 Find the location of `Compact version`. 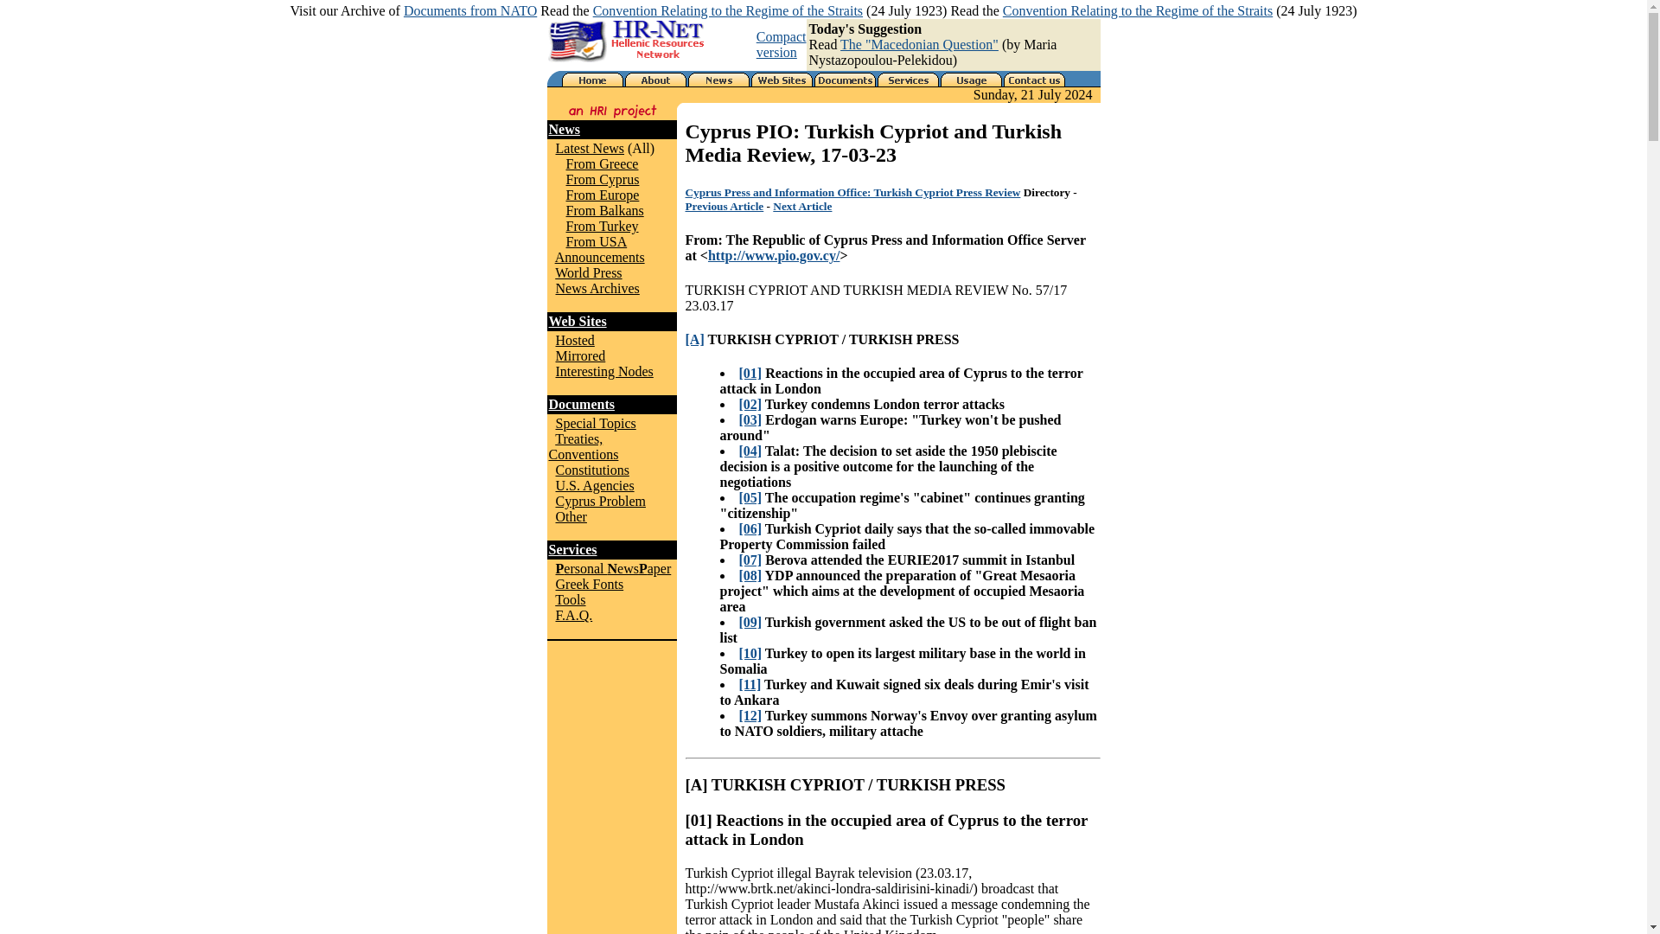

Compact version is located at coordinates (782, 44).